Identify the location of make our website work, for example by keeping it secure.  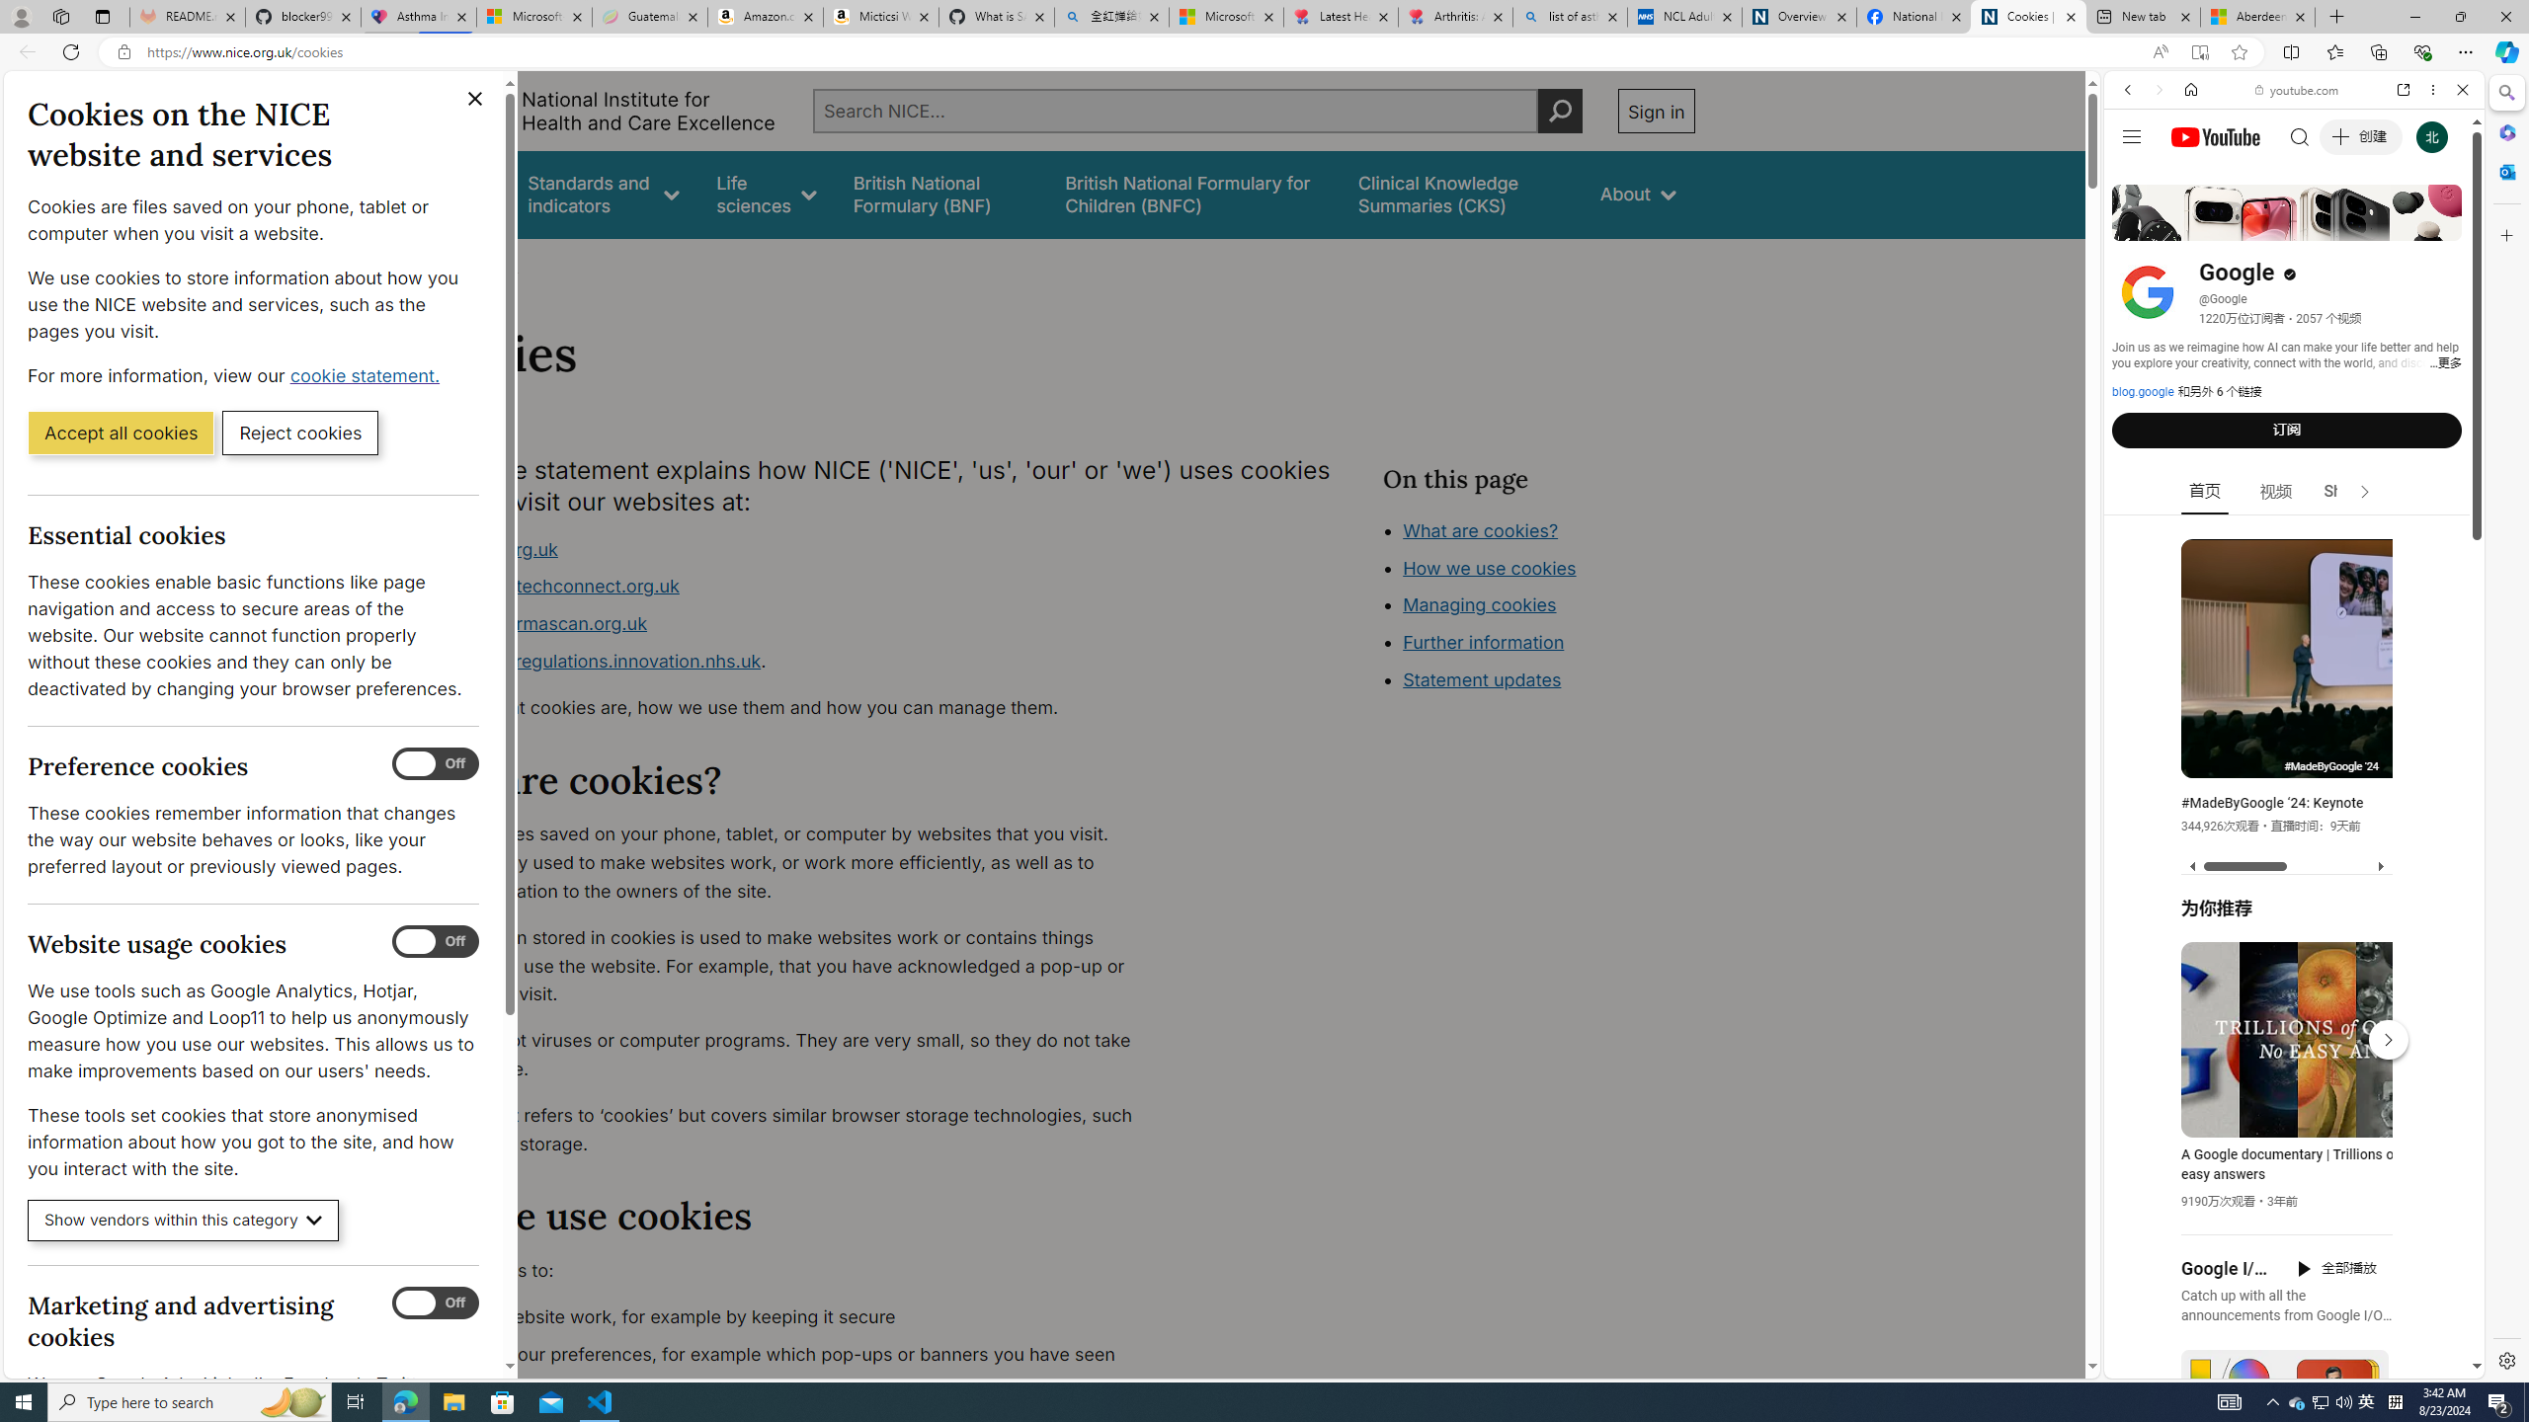
(786, 1317).